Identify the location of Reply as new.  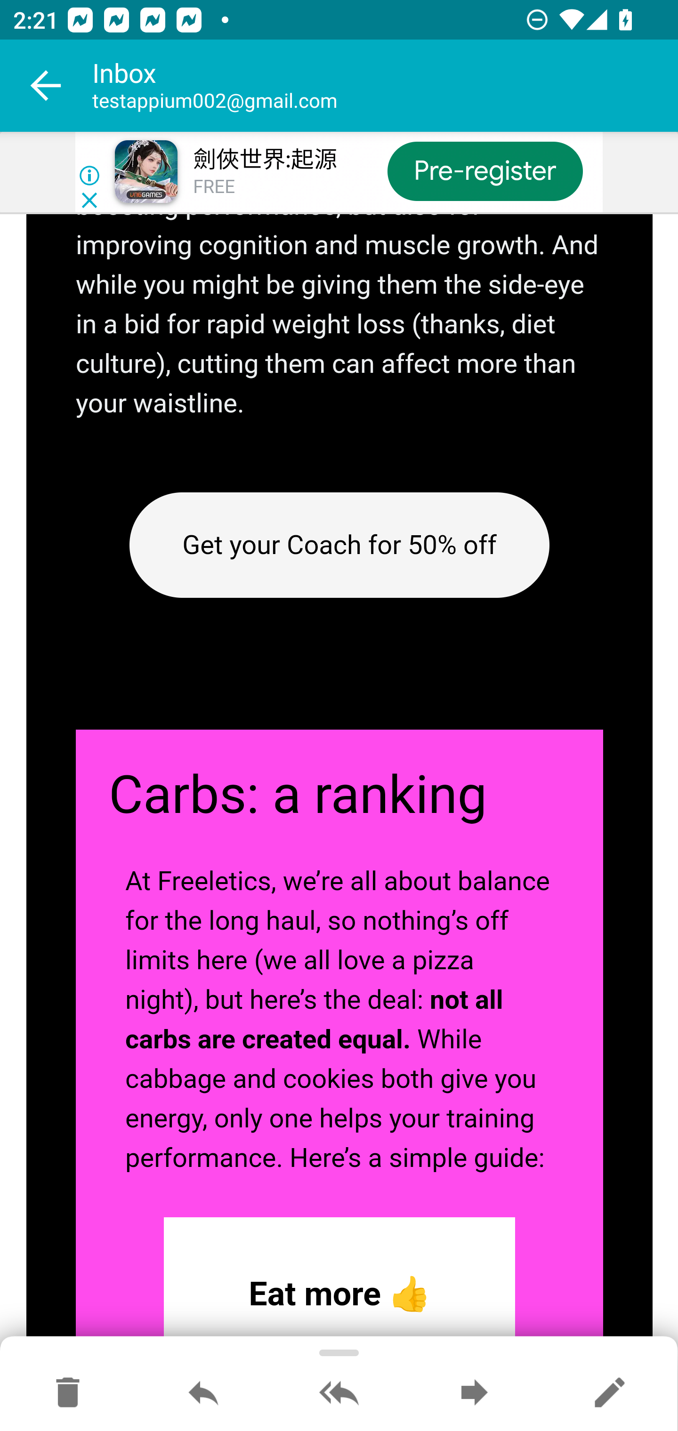
(609, 1393).